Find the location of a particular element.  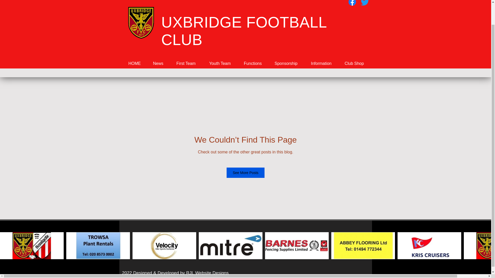

HOME is located at coordinates (135, 63).